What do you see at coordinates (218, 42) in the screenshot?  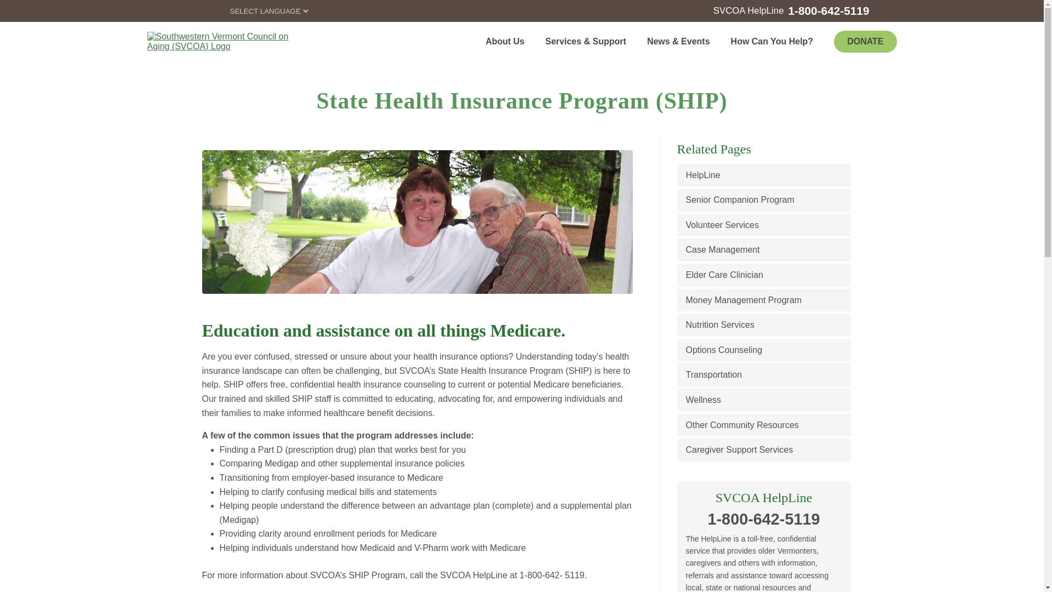 I see `Return Home` at bounding box center [218, 42].